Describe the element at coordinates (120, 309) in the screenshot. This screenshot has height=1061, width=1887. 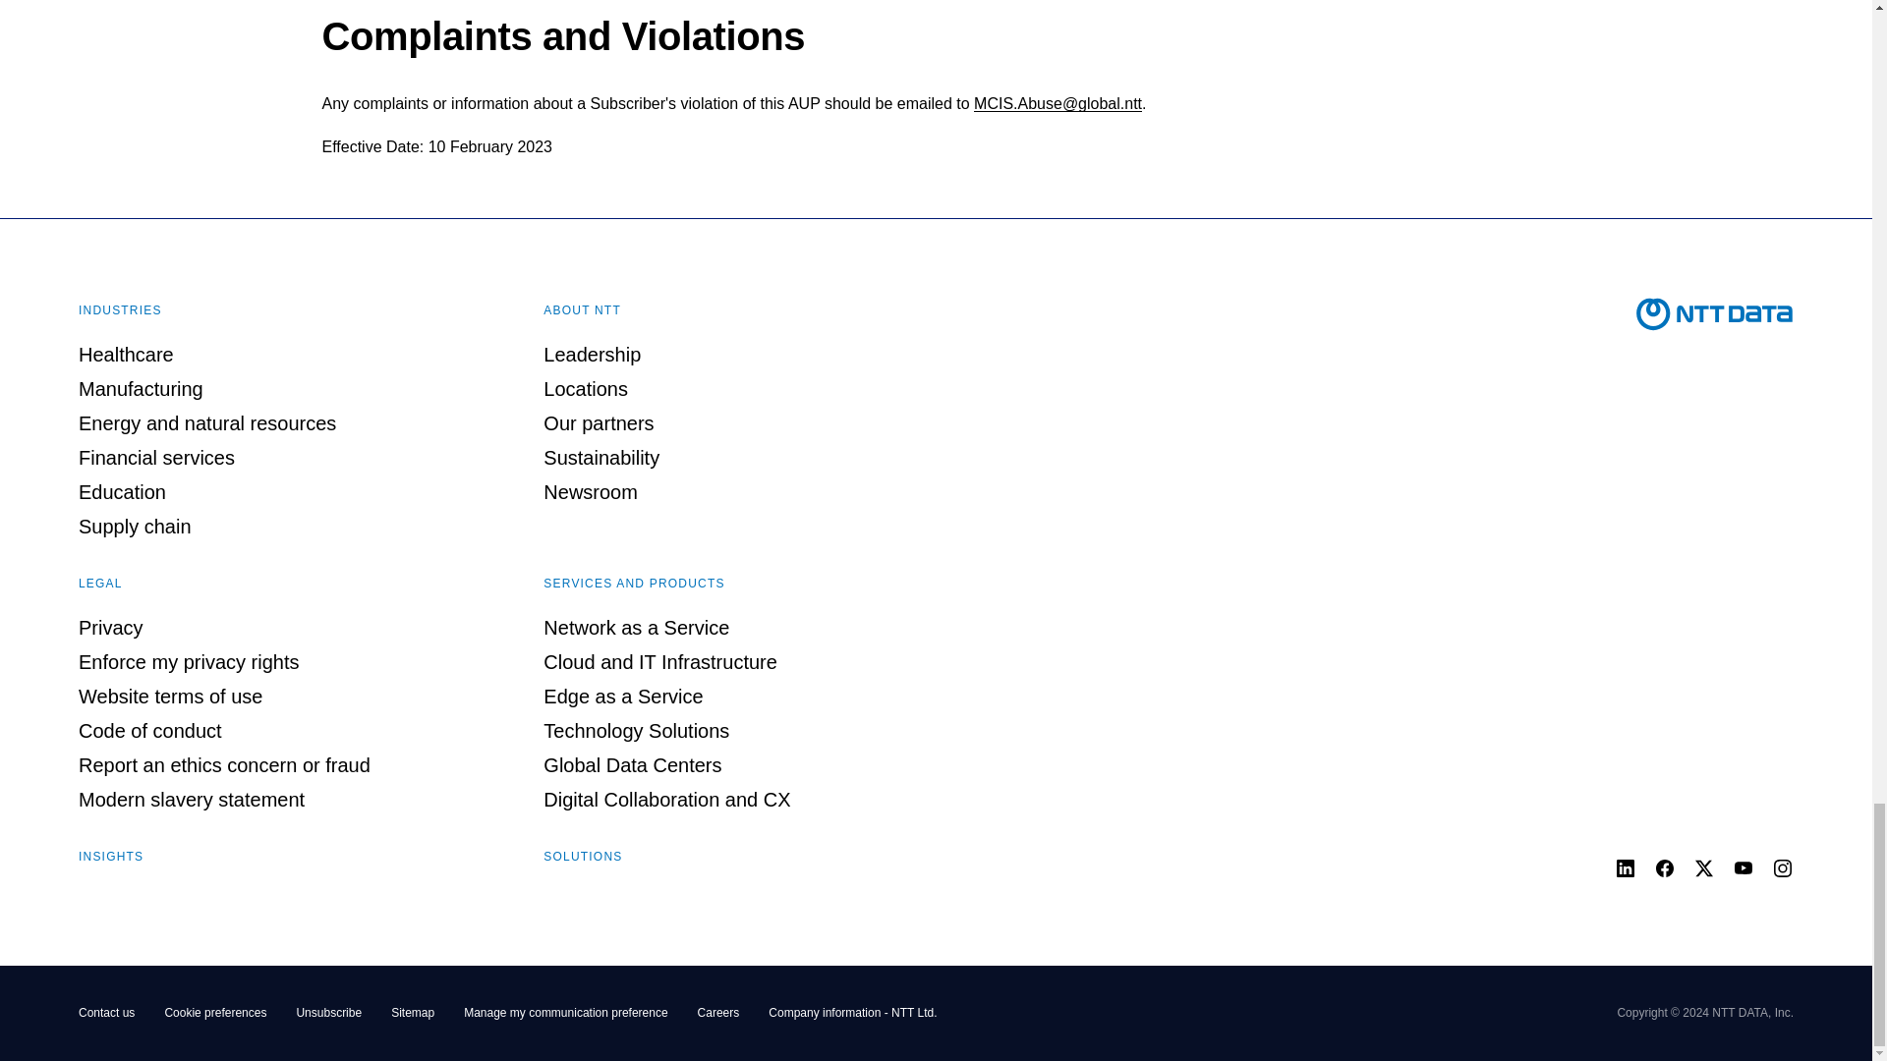
I see `INDUSTRIES` at that location.